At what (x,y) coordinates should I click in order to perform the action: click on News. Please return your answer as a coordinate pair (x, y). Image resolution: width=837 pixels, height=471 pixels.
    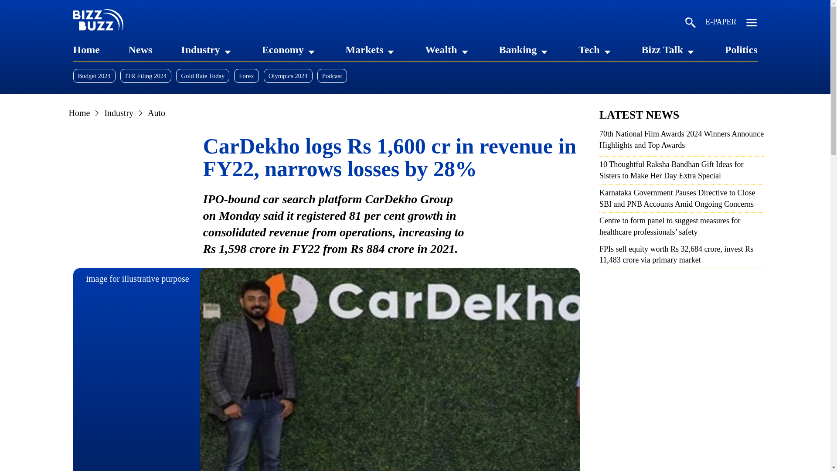
    Looking at the image, I should click on (140, 50).